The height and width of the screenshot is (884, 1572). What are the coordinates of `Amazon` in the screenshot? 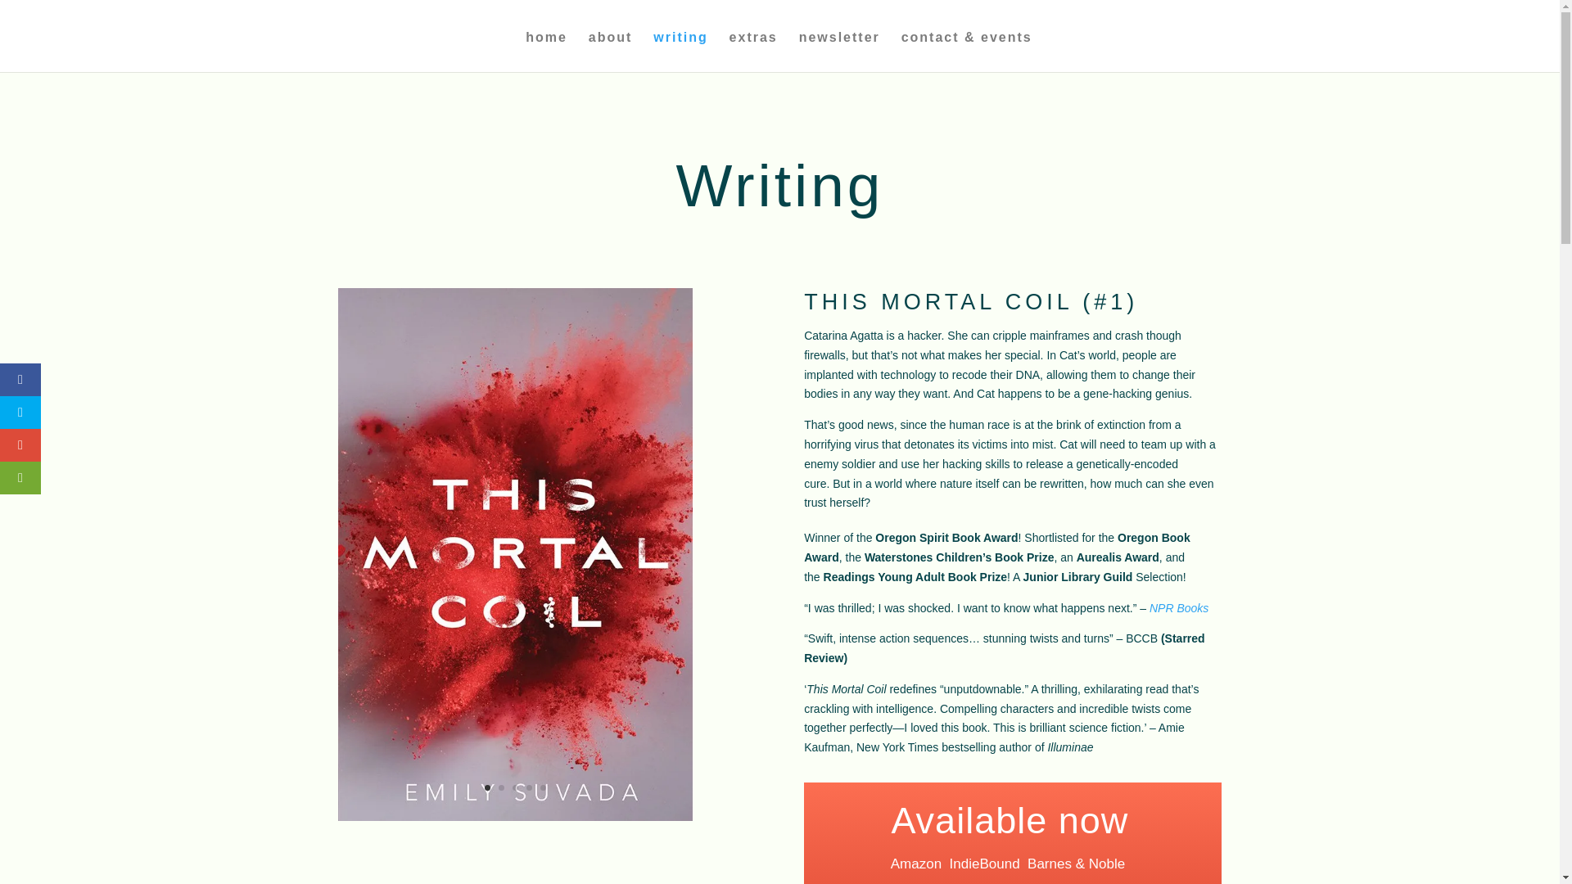 It's located at (916, 864).